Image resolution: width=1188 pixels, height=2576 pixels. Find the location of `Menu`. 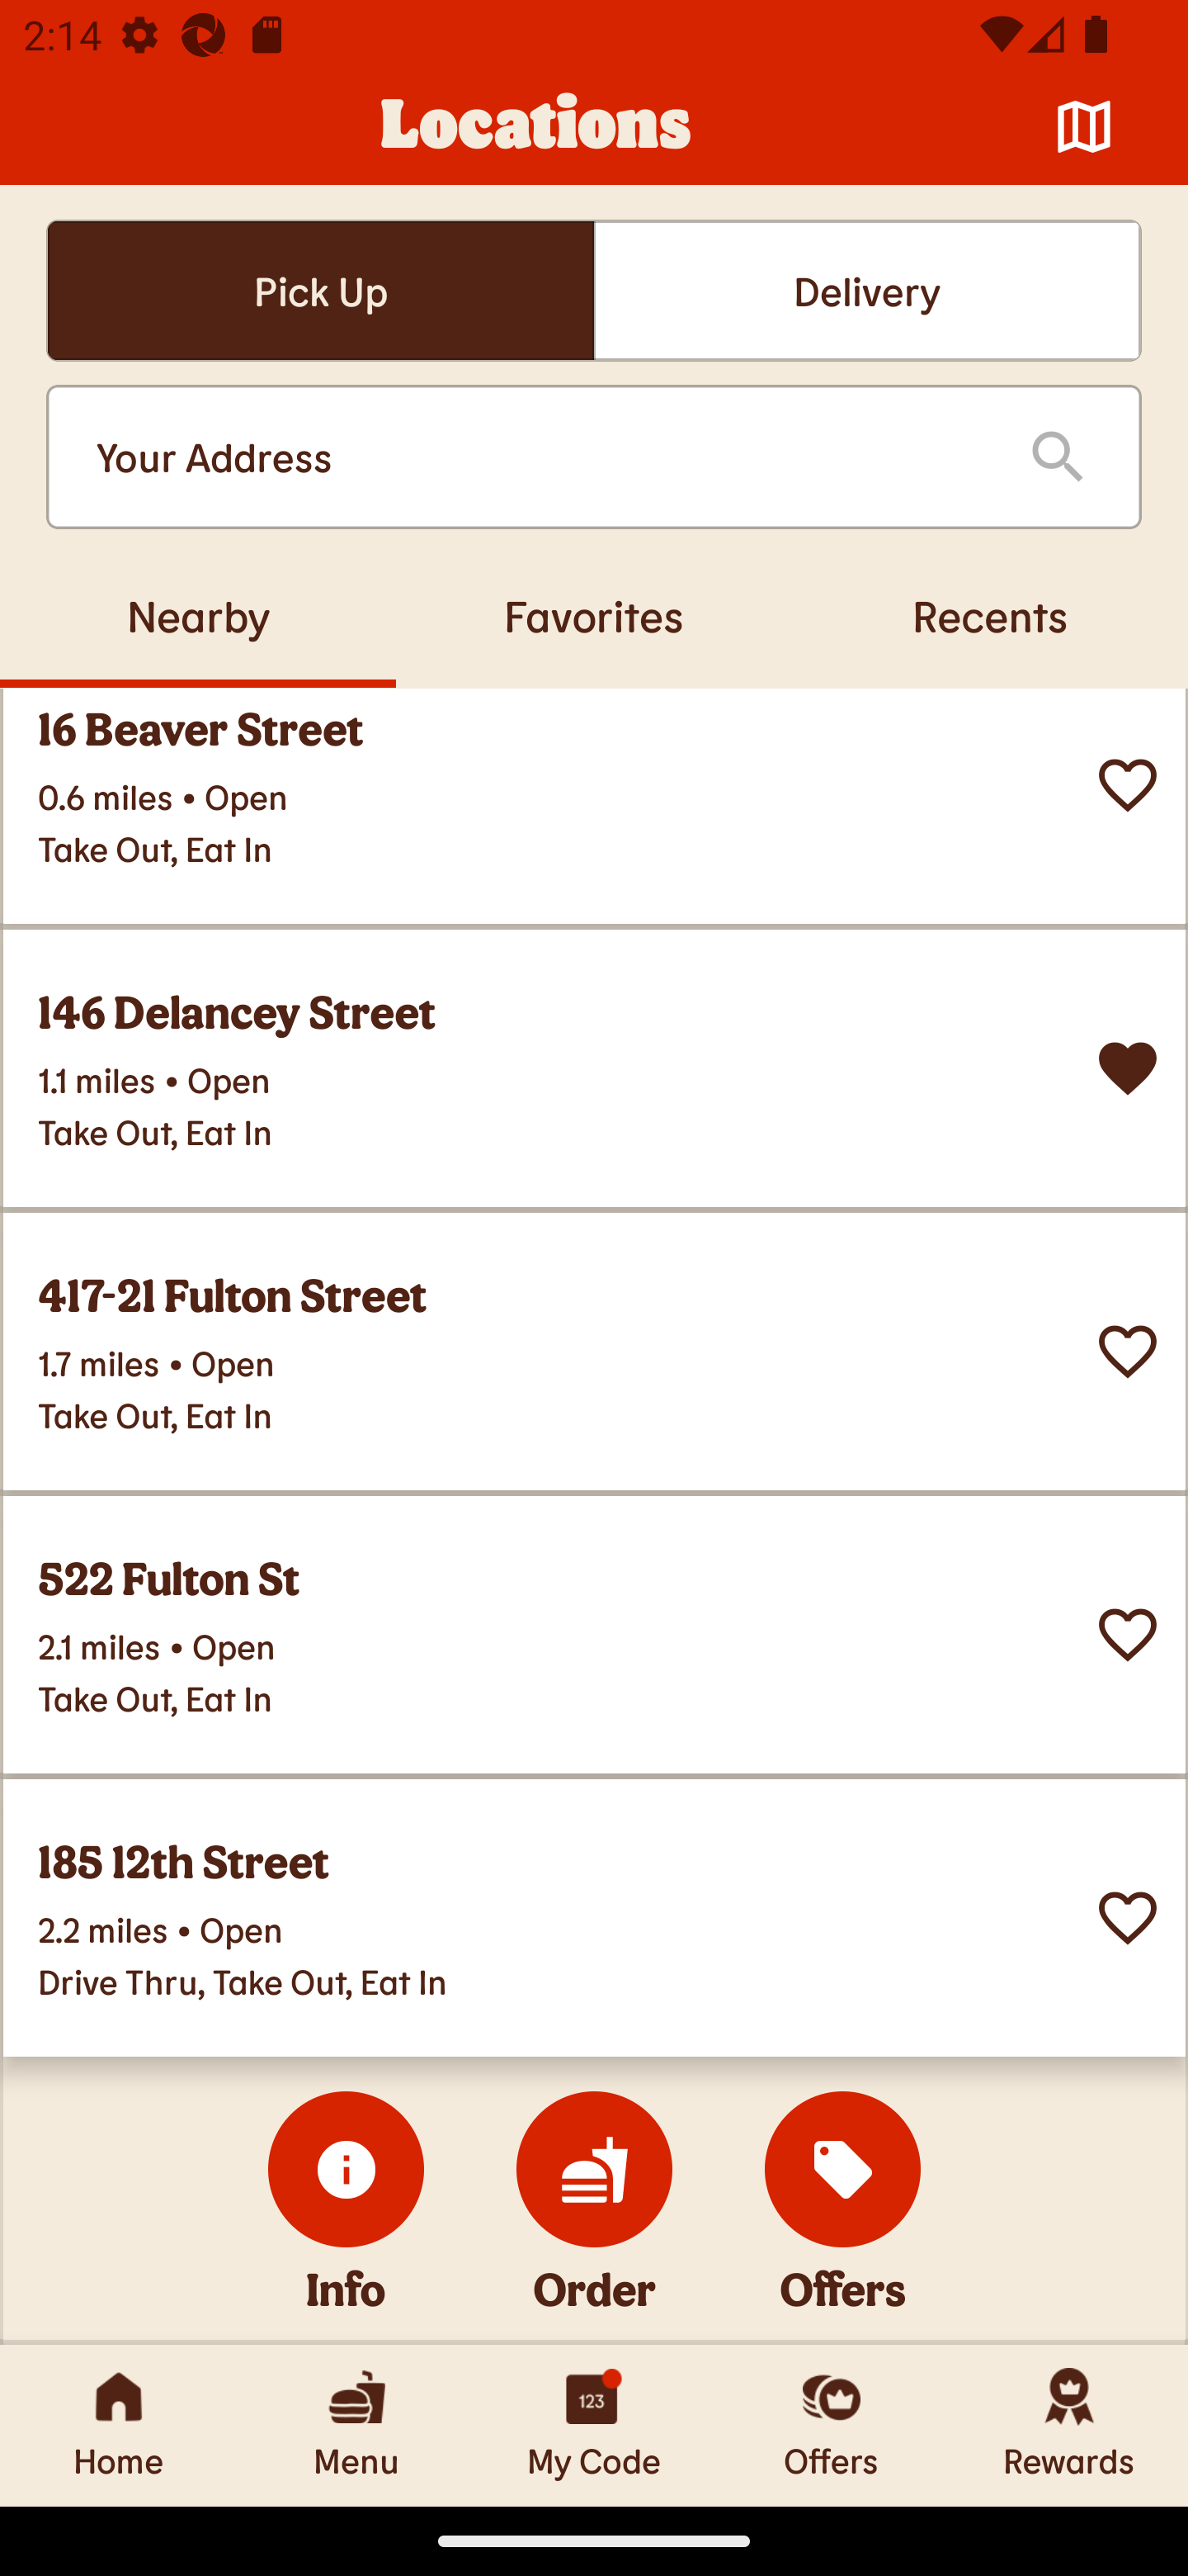

Menu is located at coordinates (356, 2425).